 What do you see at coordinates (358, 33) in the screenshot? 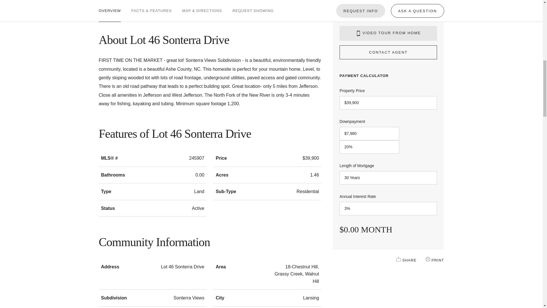
I see `MOBILE ICON` at bounding box center [358, 33].